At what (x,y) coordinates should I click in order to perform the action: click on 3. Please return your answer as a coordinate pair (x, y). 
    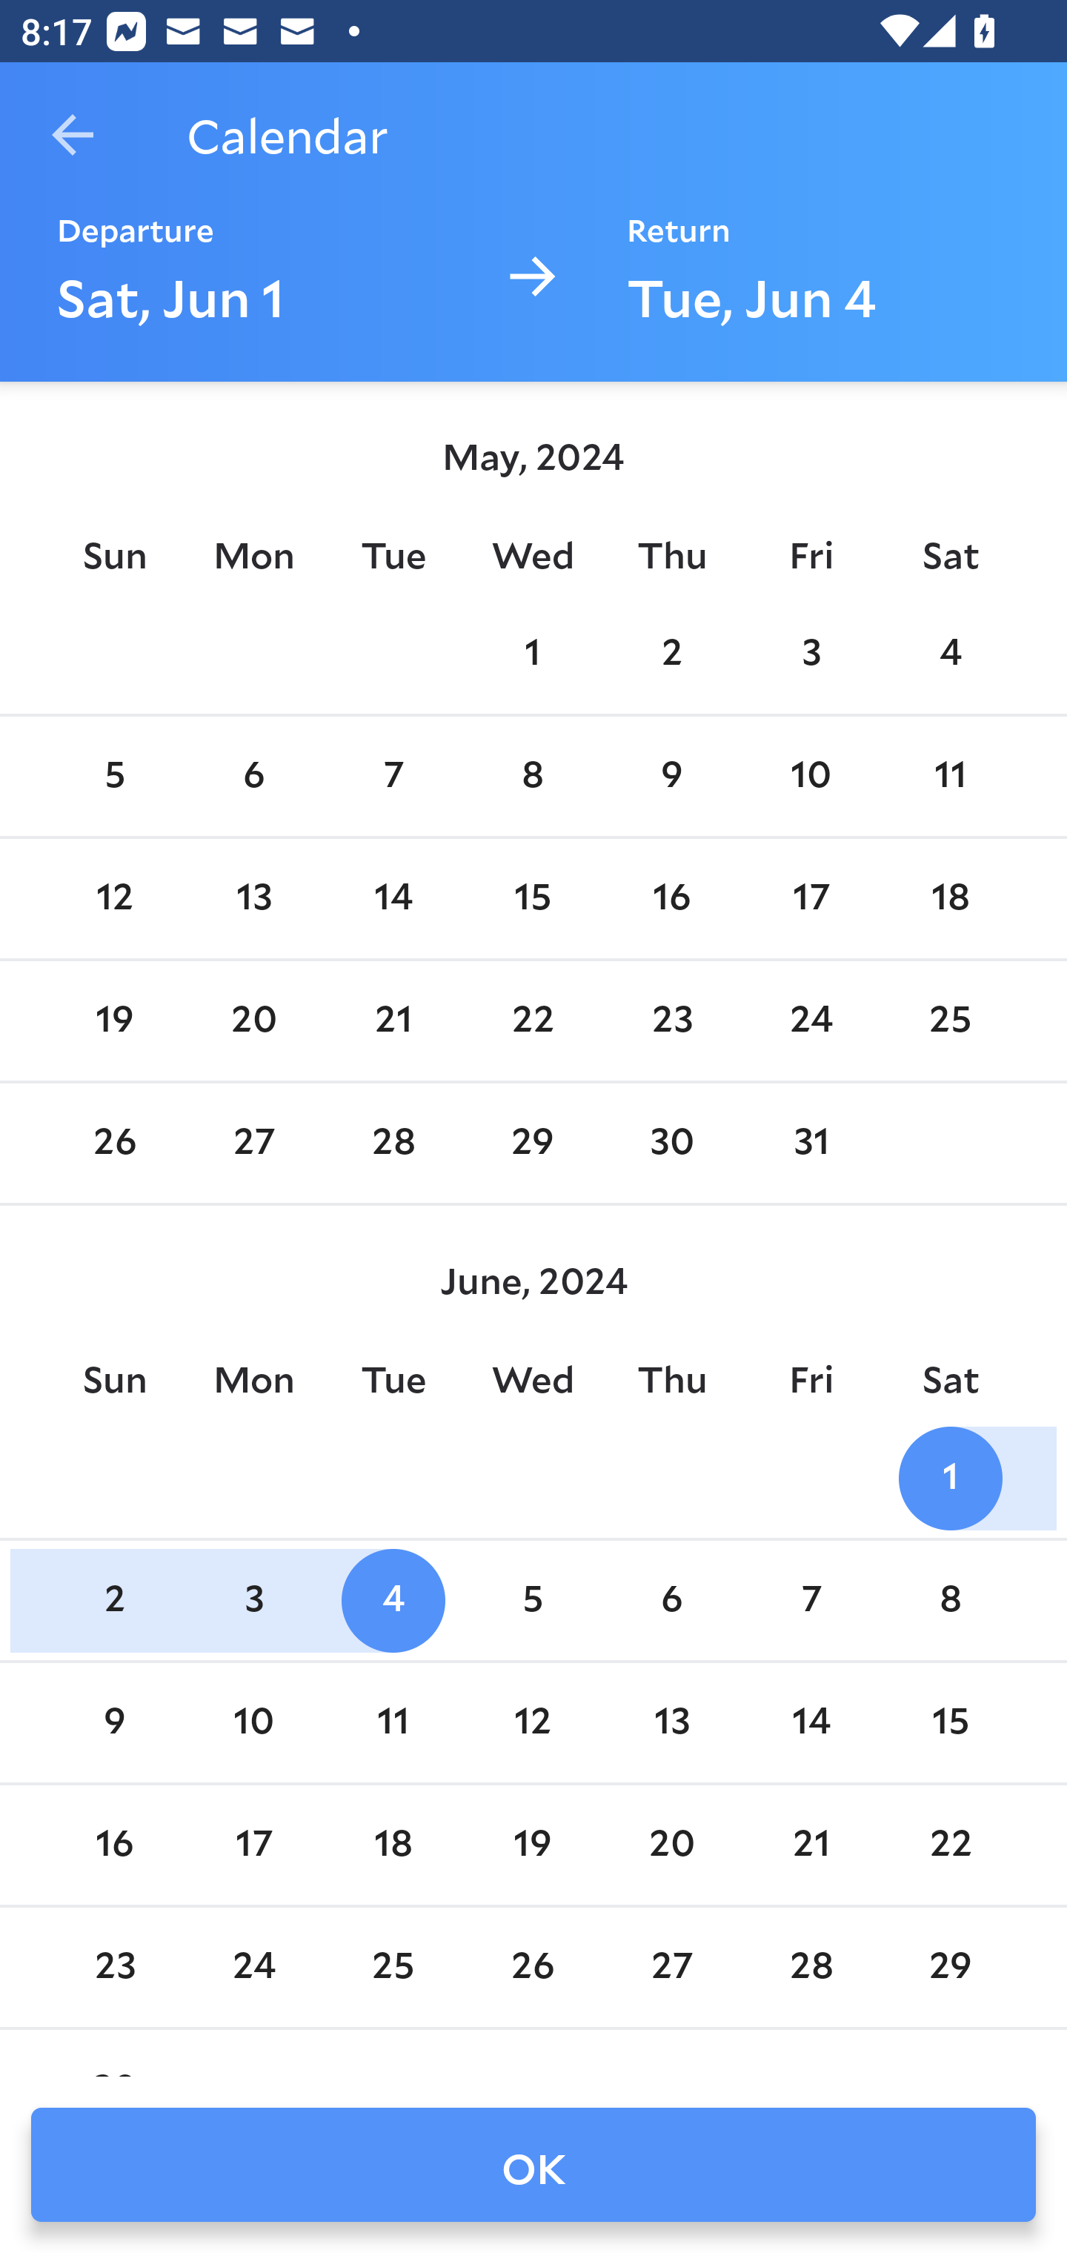
    Looking at the image, I should click on (254, 1602).